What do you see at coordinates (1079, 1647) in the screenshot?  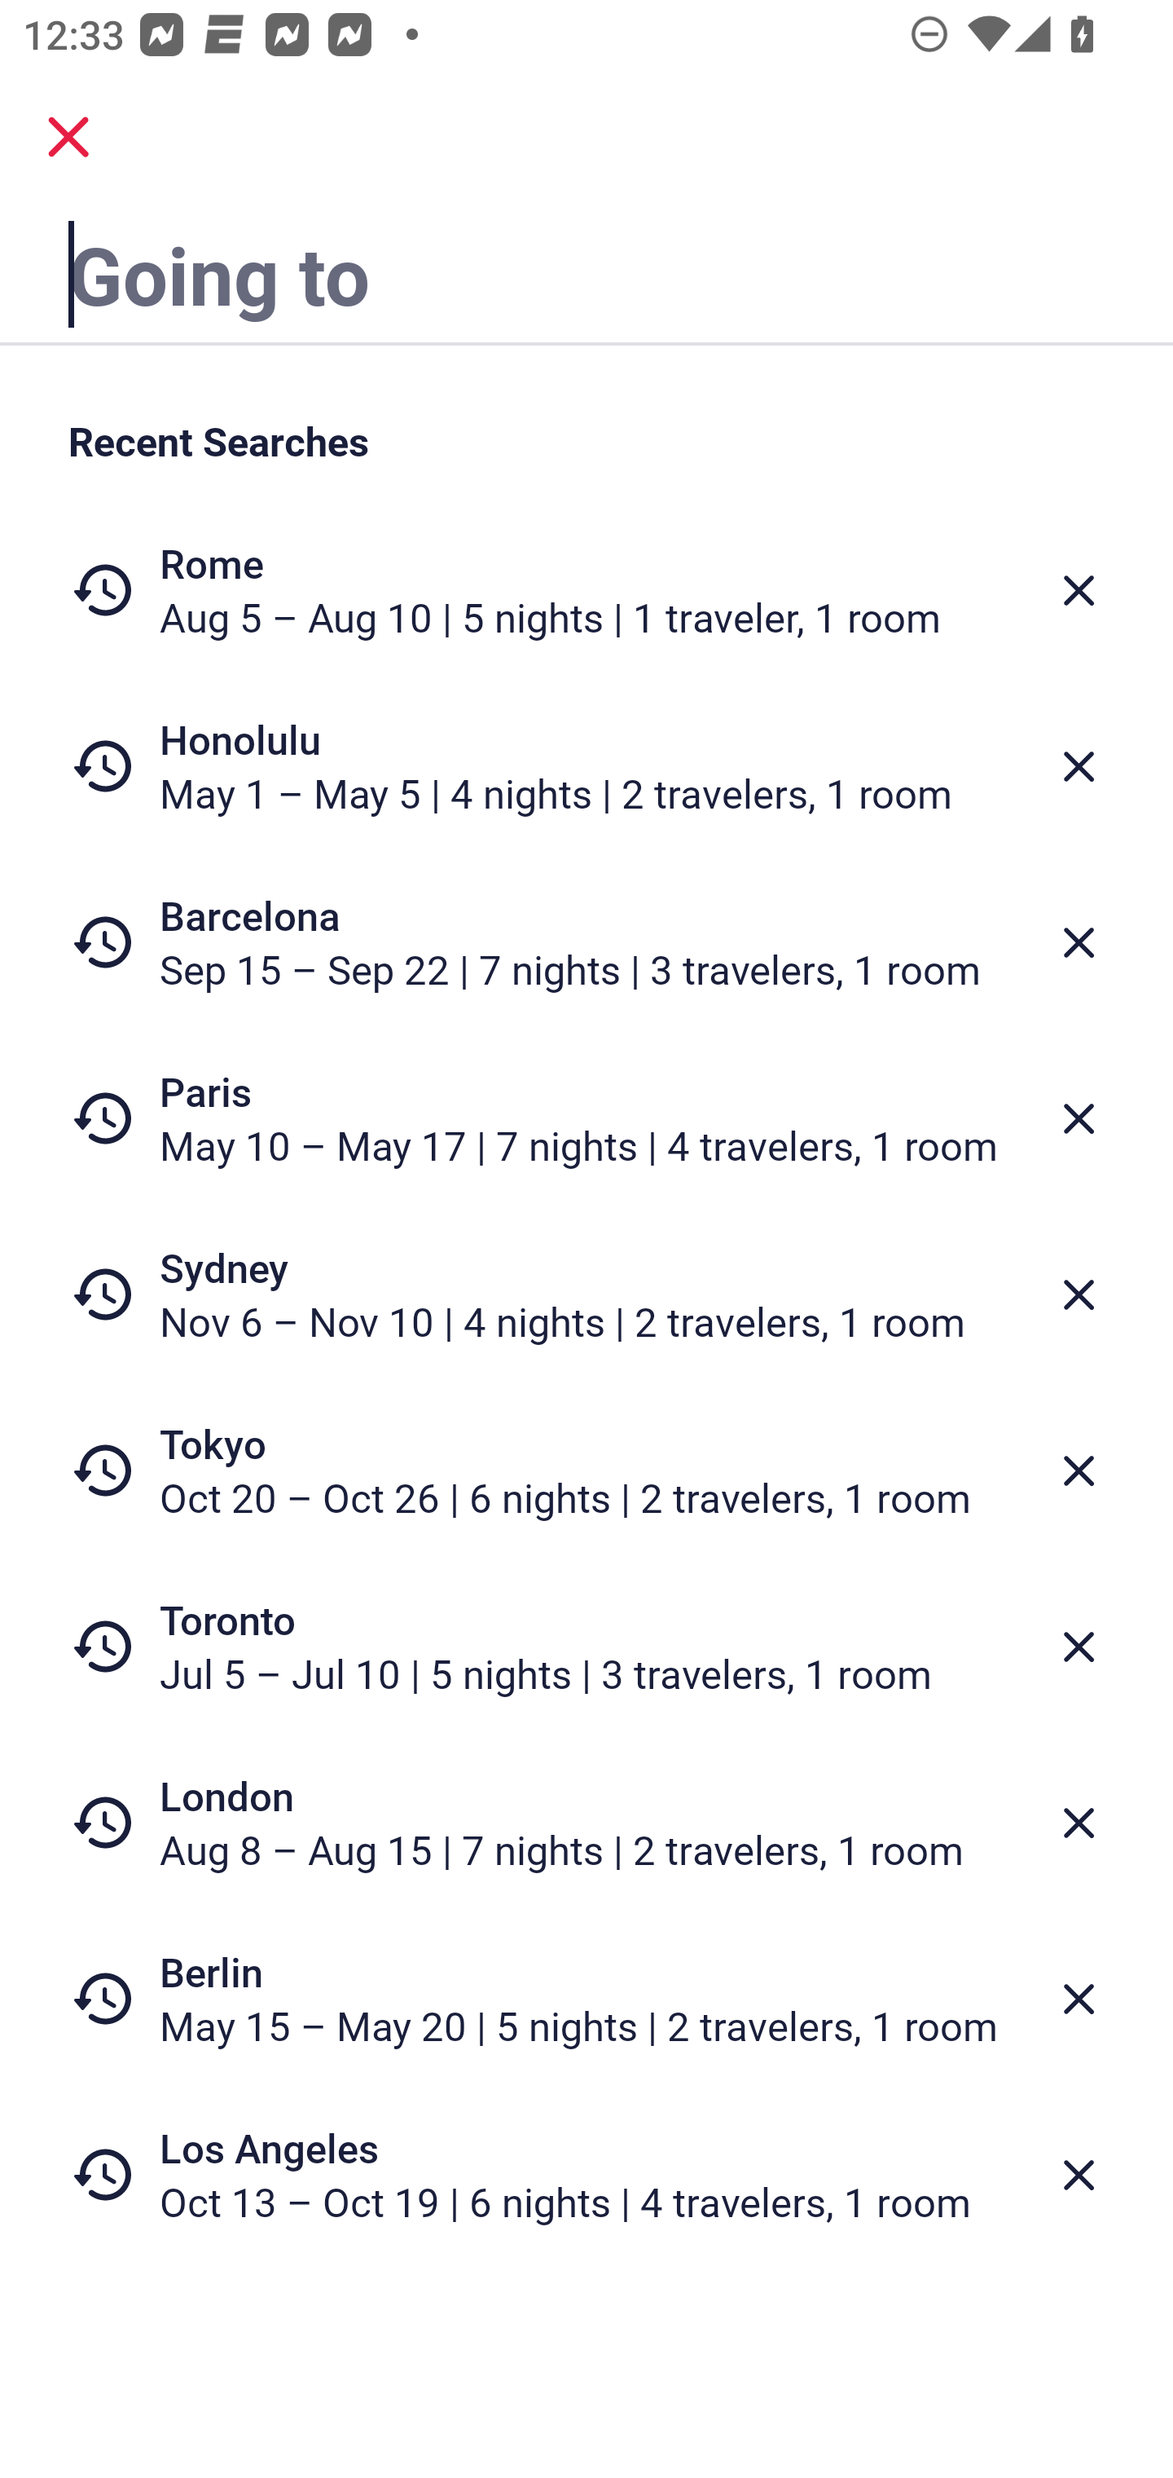 I see `Delete from recent searches` at bounding box center [1079, 1647].